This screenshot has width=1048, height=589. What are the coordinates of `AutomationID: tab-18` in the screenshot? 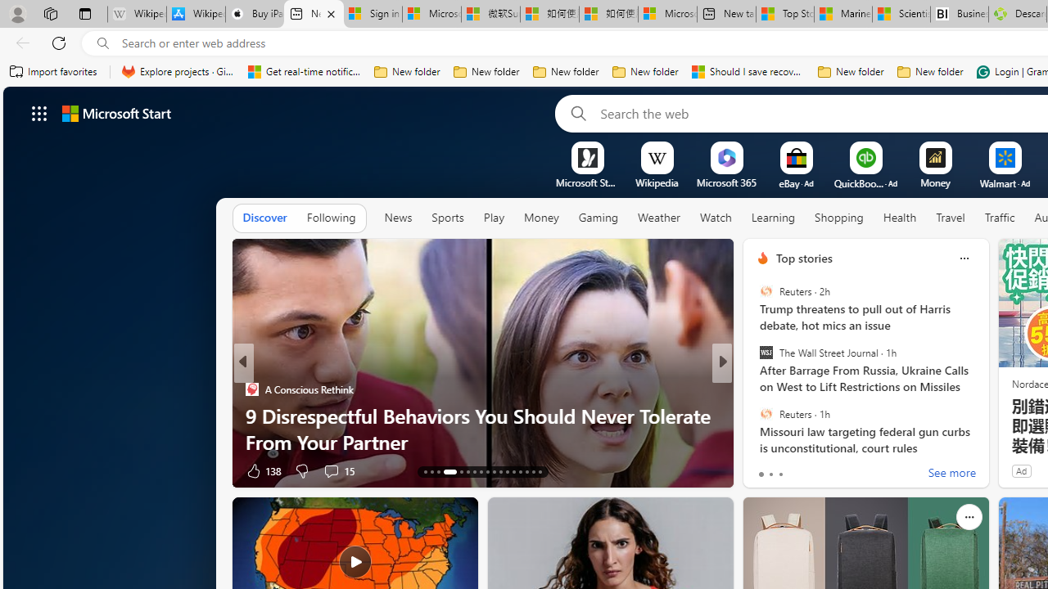 It's located at (468, 471).